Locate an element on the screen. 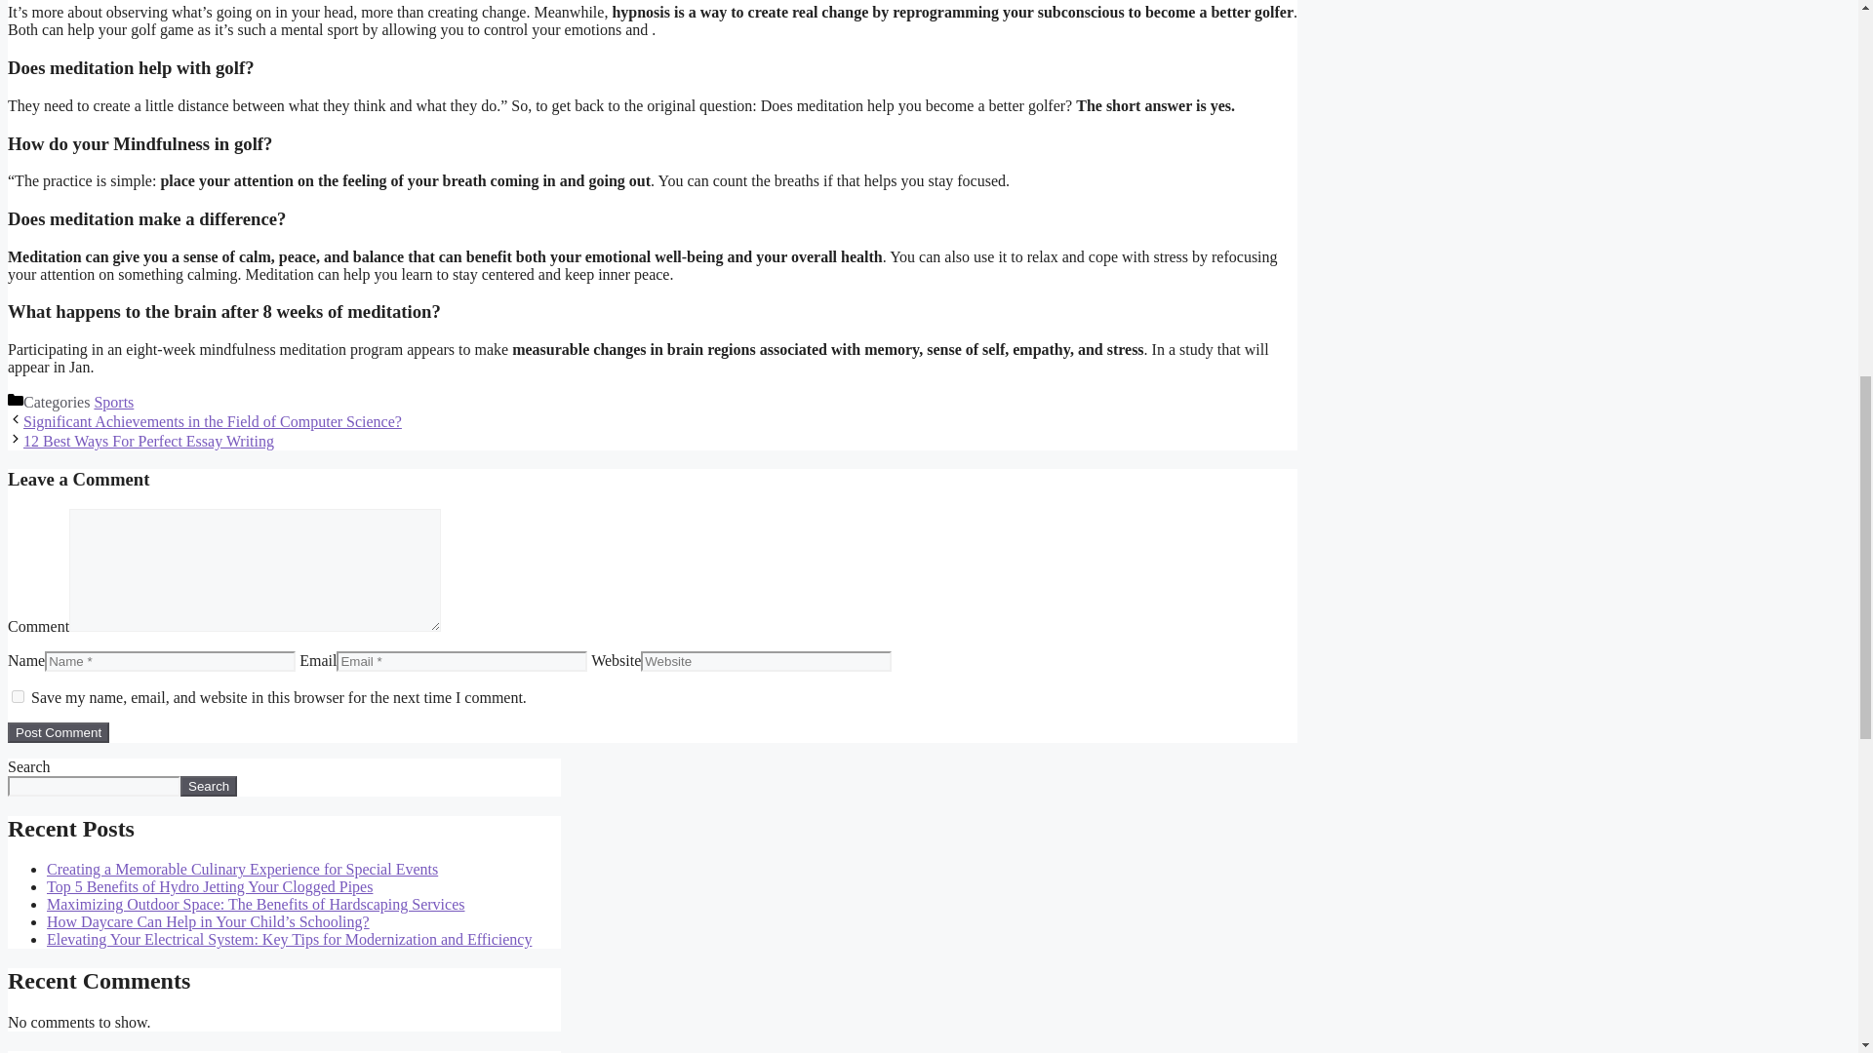 This screenshot has width=1873, height=1053. Post Comment is located at coordinates (58, 732).